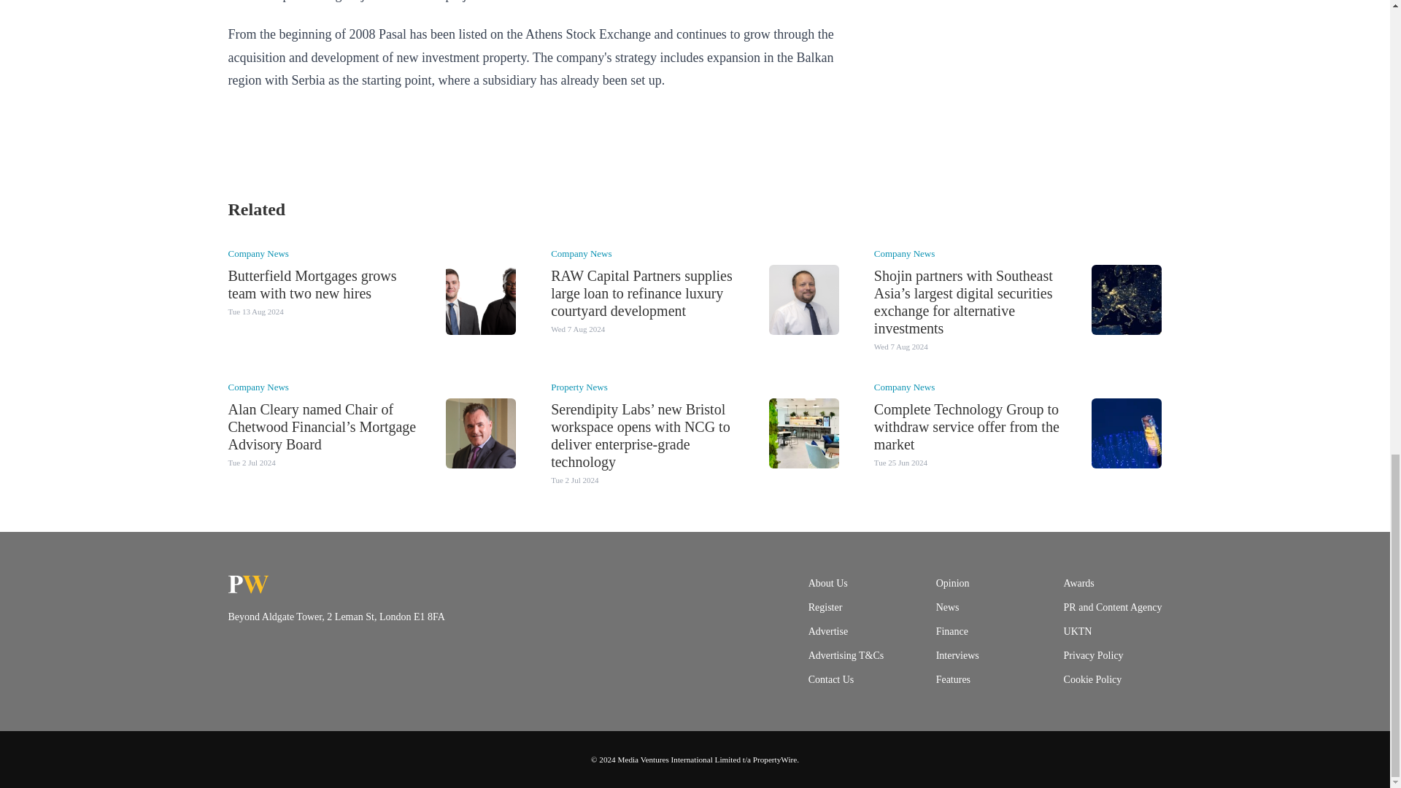 Image resolution: width=1401 pixels, height=788 pixels. I want to click on Company News, so click(904, 254).